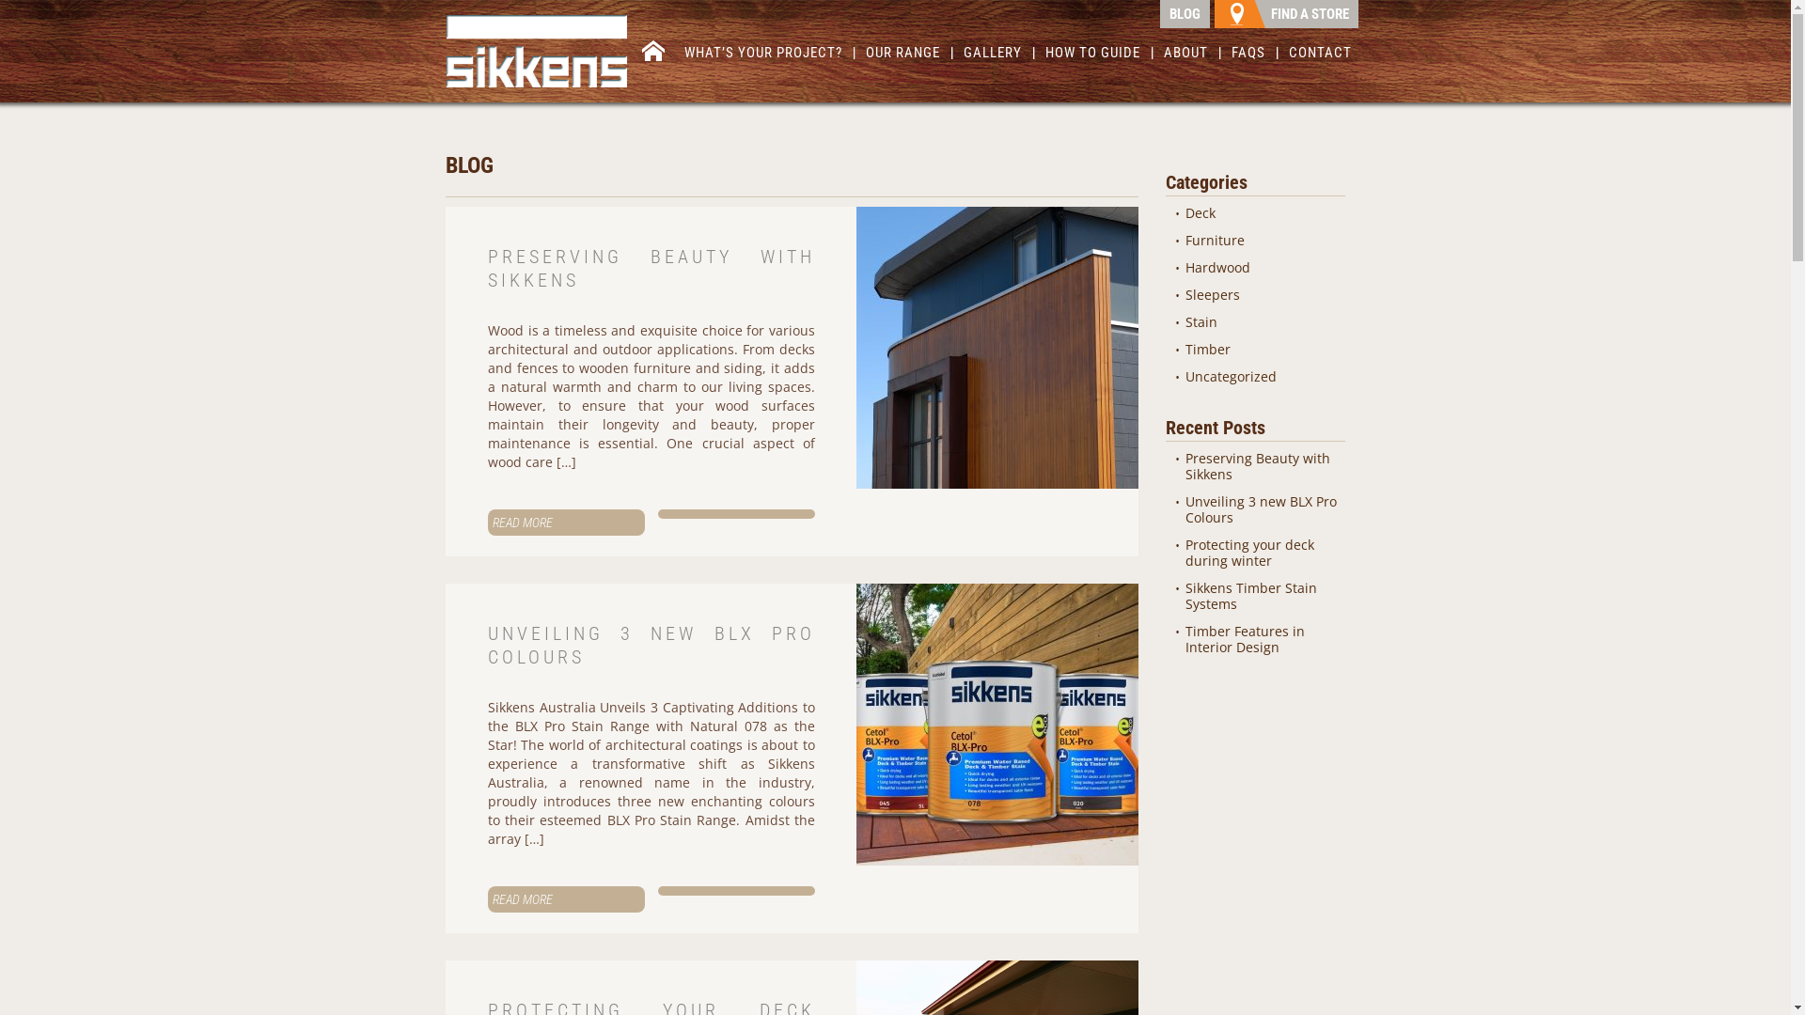 The width and height of the screenshot is (1805, 1015). Describe the element at coordinates (1218, 267) in the screenshot. I see `Hardwood` at that location.